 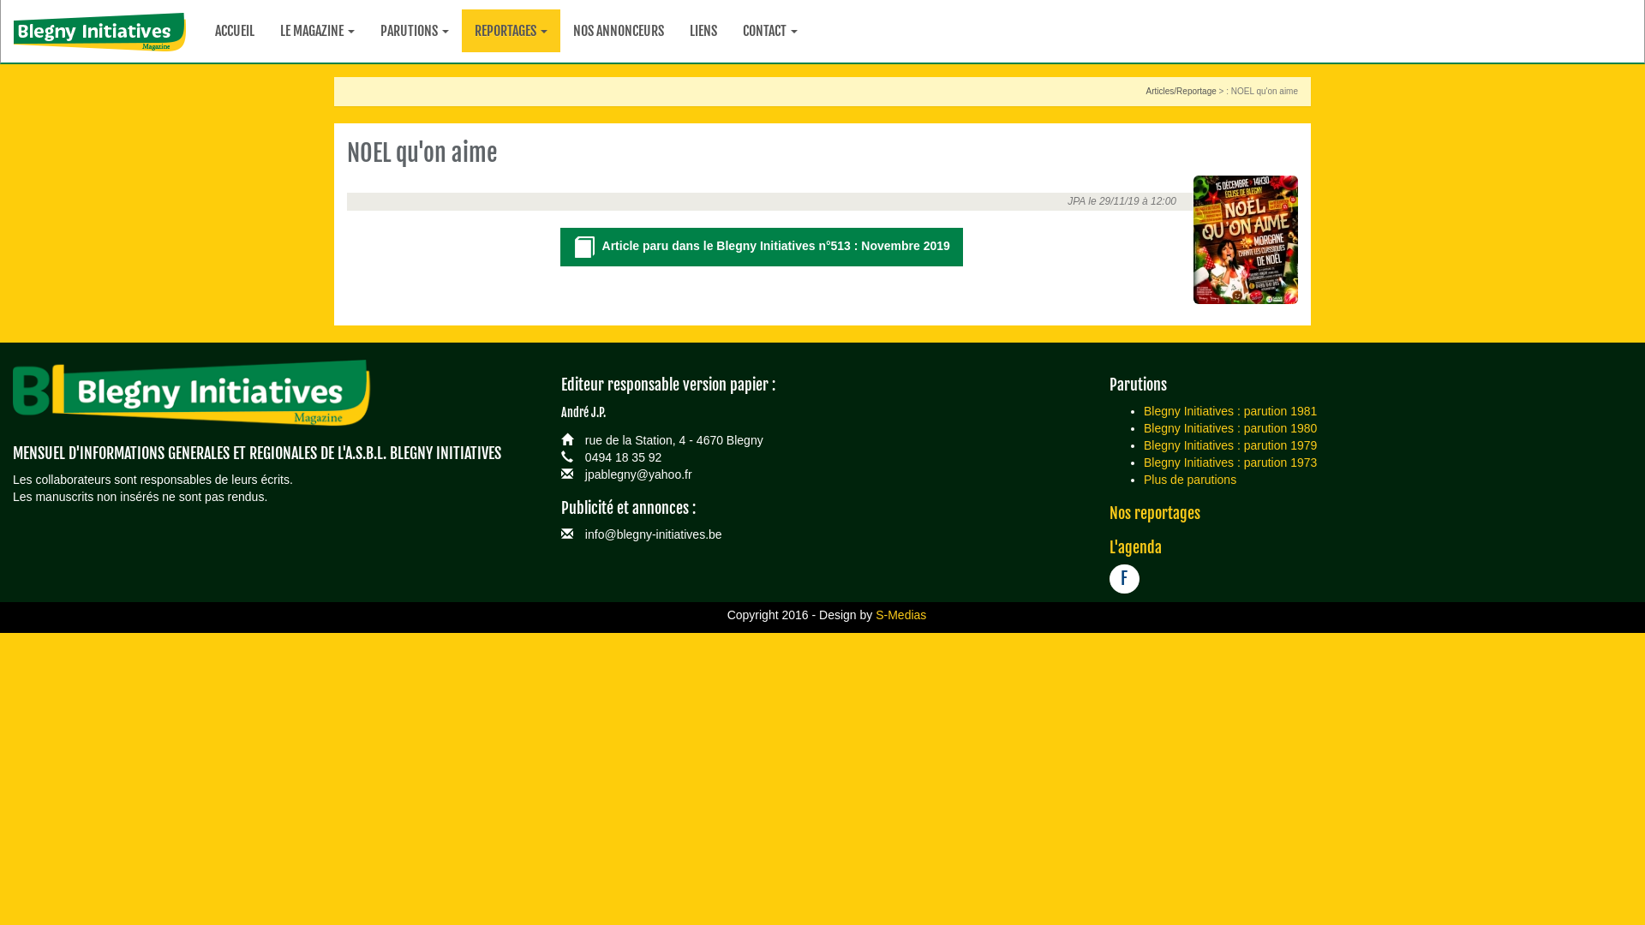 What do you see at coordinates (1124, 579) in the screenshot?
I see `F` at bounding box center [1124, 579].